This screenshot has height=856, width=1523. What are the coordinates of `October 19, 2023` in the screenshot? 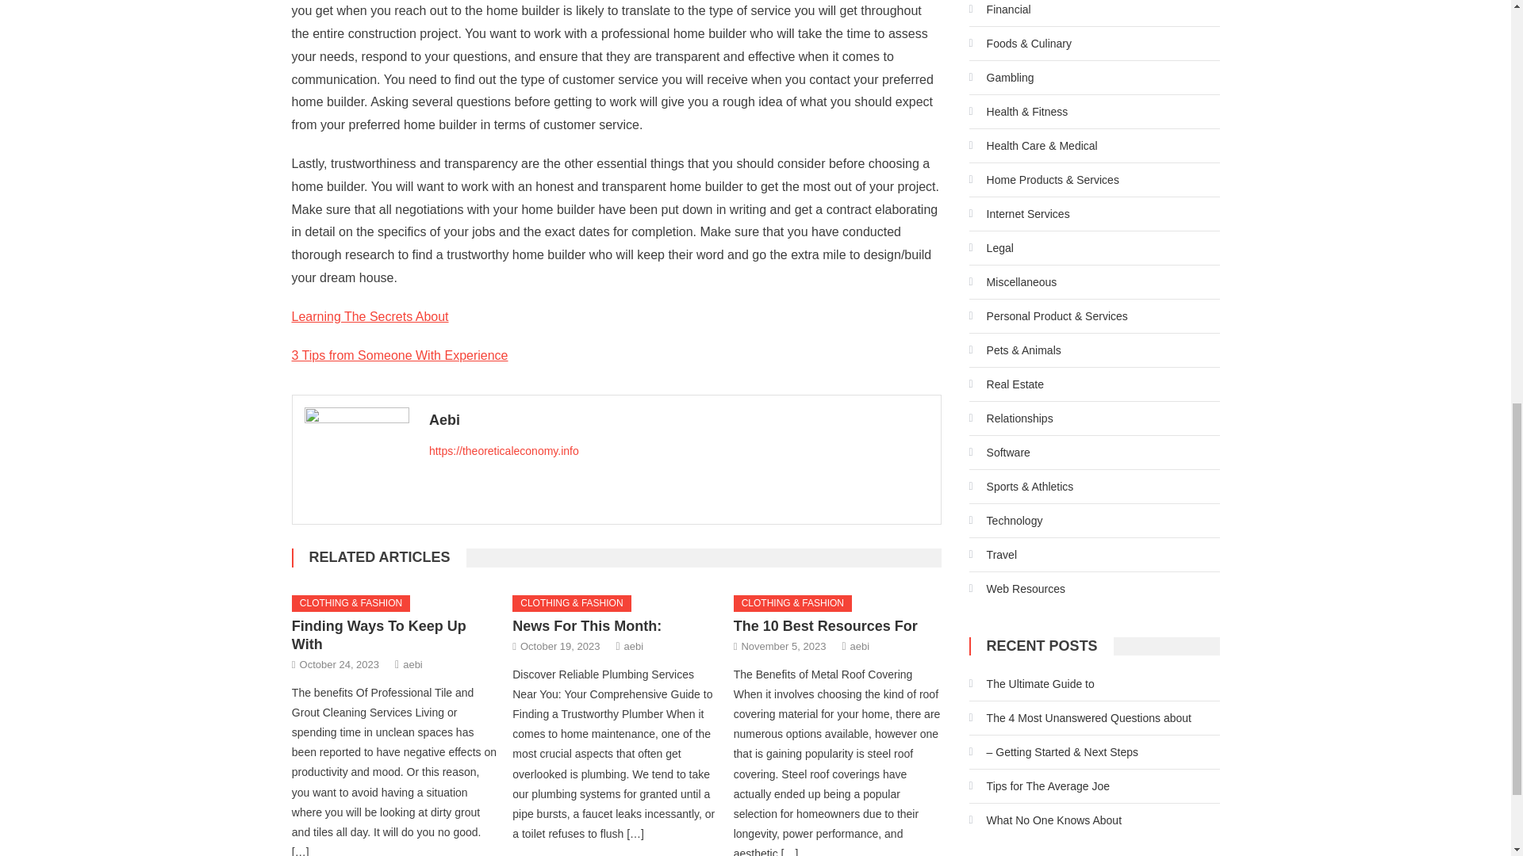 It's located at (560, 646).